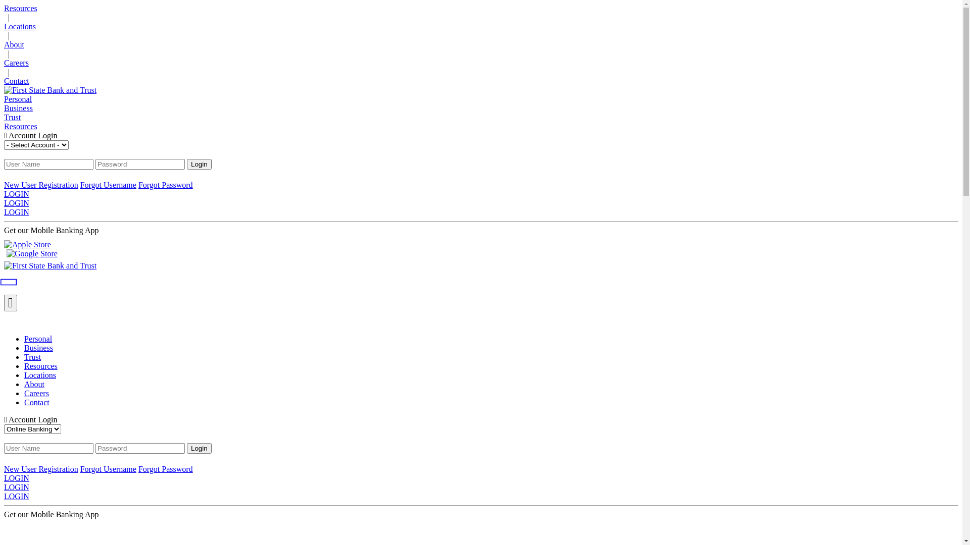  What do you see at coordinates (481, 9) in the screenshot?
I see `Resources` at bounding box center [481, 9].